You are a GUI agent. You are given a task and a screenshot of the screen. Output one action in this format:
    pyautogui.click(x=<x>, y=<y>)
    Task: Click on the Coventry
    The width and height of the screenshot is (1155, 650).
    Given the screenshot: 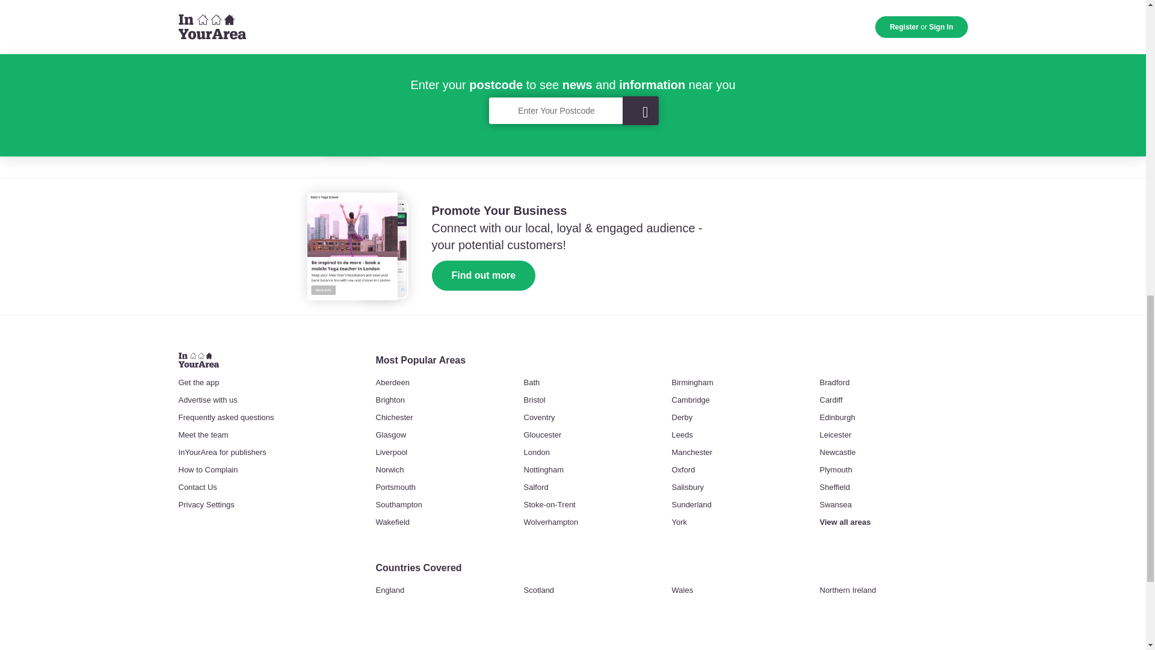 What is the action you would take?
    pyautogui.click(x=538, y=418)
    